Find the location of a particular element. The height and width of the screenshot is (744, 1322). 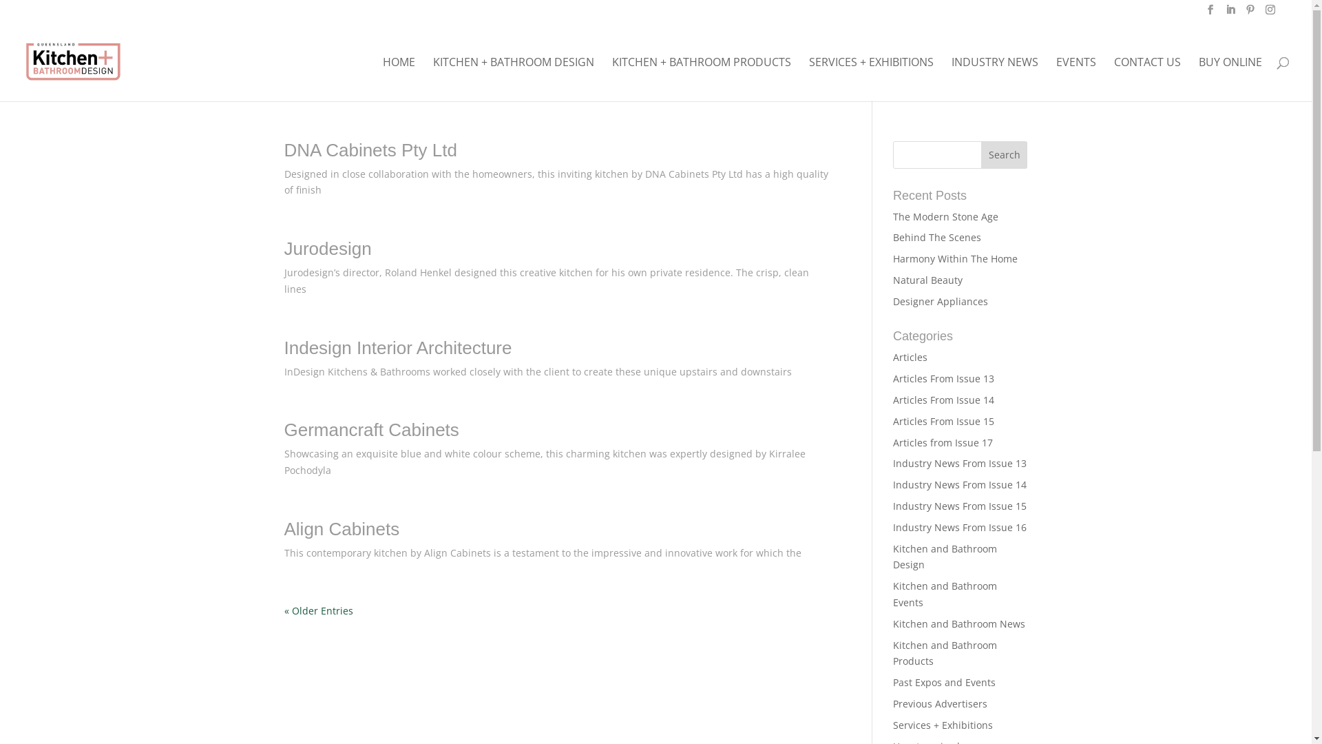

Industry News From Issue 14 is located at coordinates (960, 485).